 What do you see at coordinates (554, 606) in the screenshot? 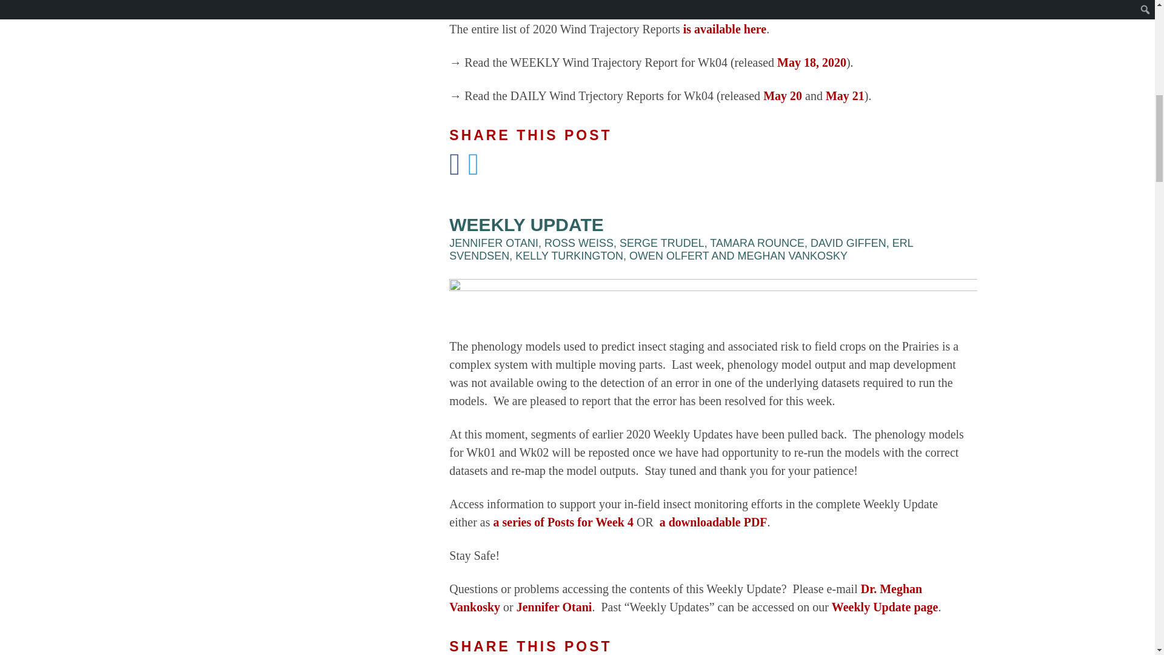
I see `Jennifer Otani` at bounding box center [554, 606].